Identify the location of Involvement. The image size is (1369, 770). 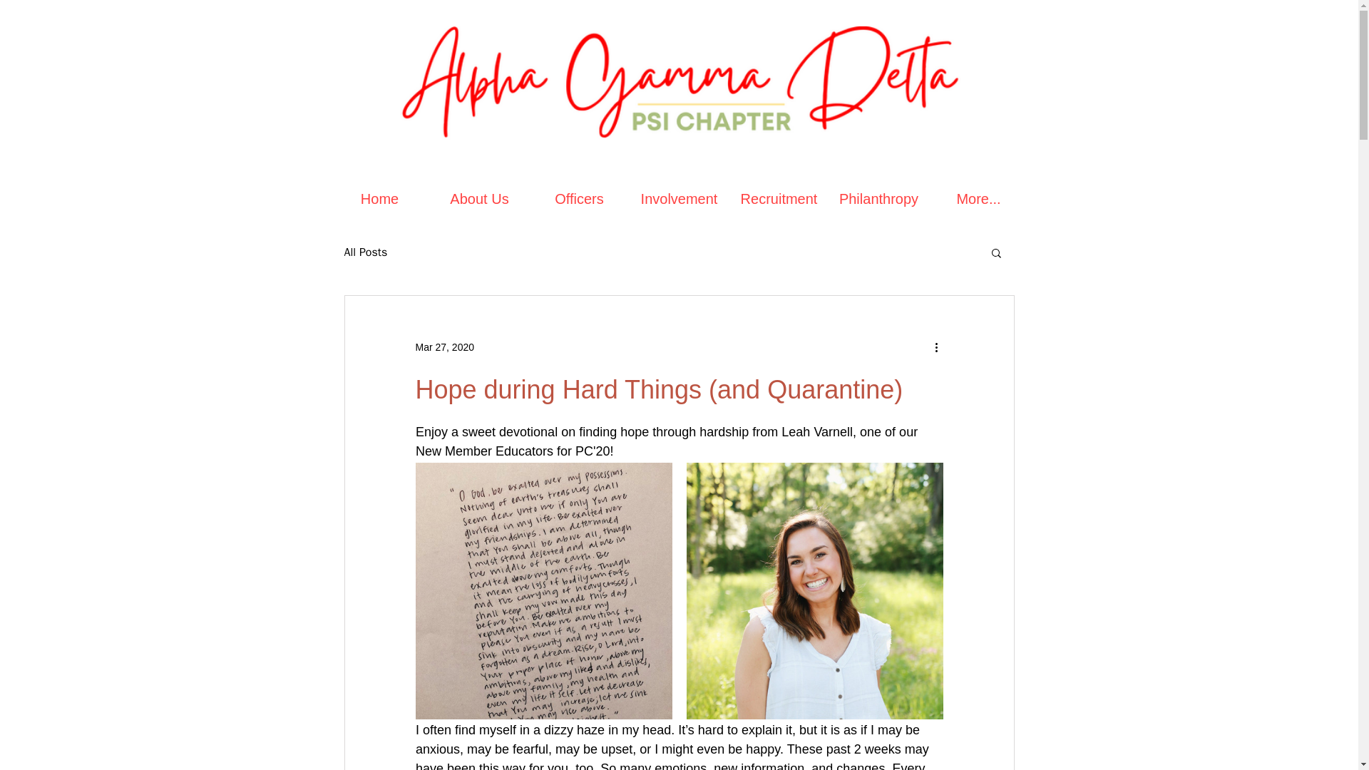
(678, 198).